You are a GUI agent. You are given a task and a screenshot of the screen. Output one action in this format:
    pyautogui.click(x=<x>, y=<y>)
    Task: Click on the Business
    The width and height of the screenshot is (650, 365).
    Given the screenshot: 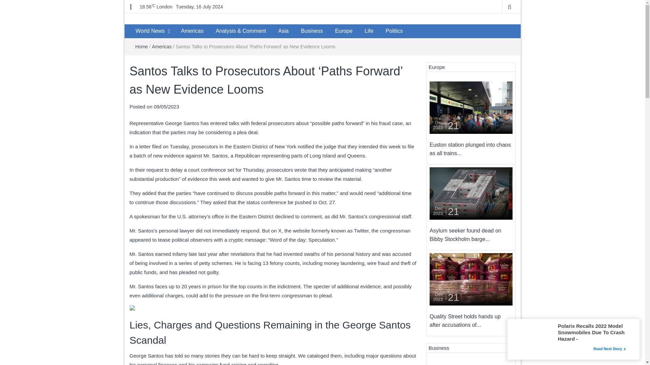 What is the action you would take?
    pyautogui.click(x=312, y=31)
    